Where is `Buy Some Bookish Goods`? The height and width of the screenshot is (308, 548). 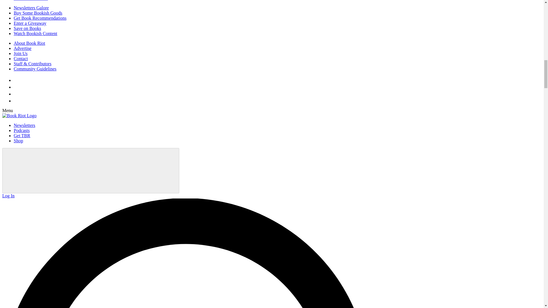
Buy Some Bookish Goods is located at coordinates (38, 13).